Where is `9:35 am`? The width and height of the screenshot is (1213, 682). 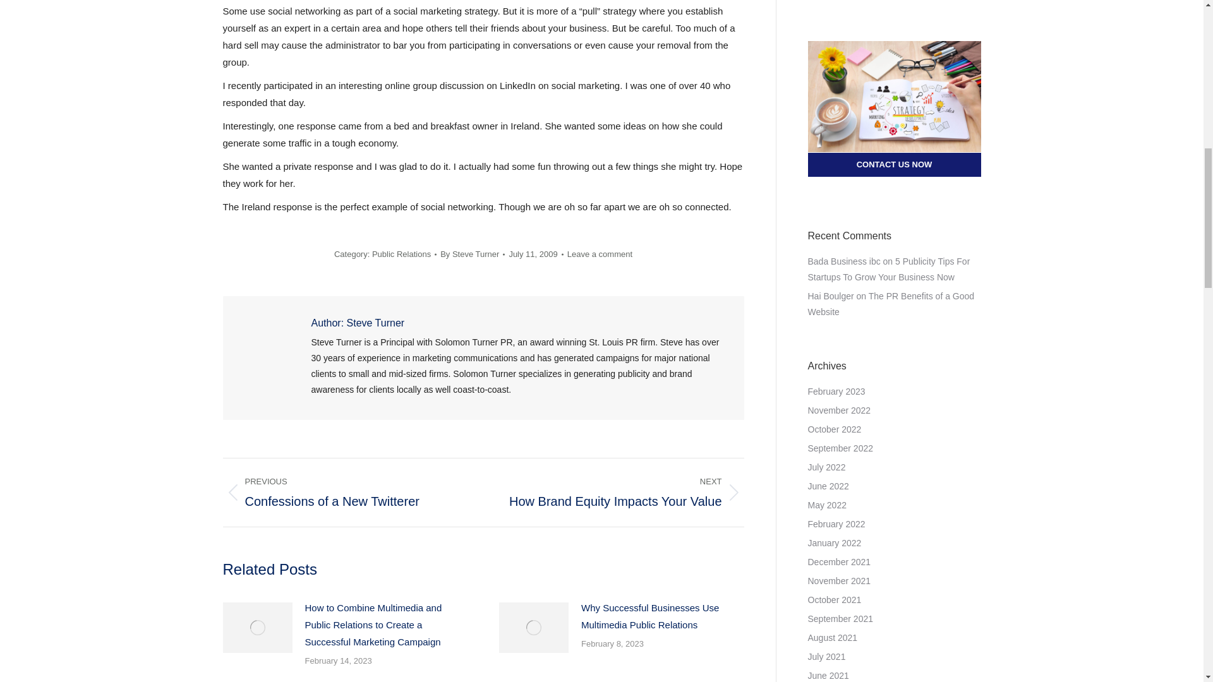
9:35 am is located at coordinates (472, 254).